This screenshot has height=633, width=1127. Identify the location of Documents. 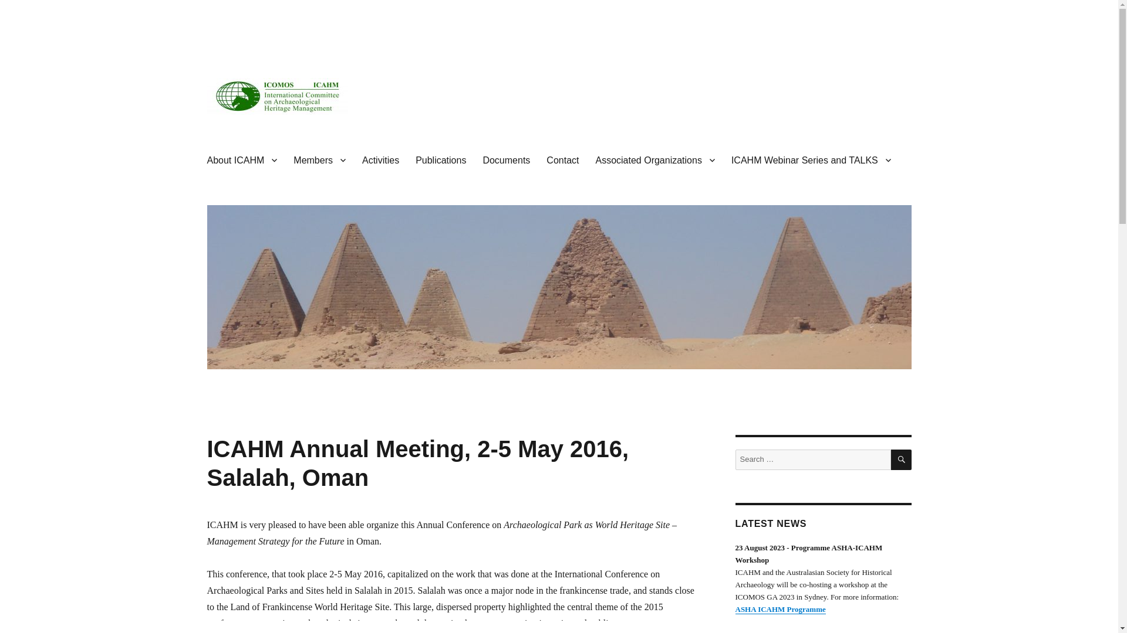
(506, 159).